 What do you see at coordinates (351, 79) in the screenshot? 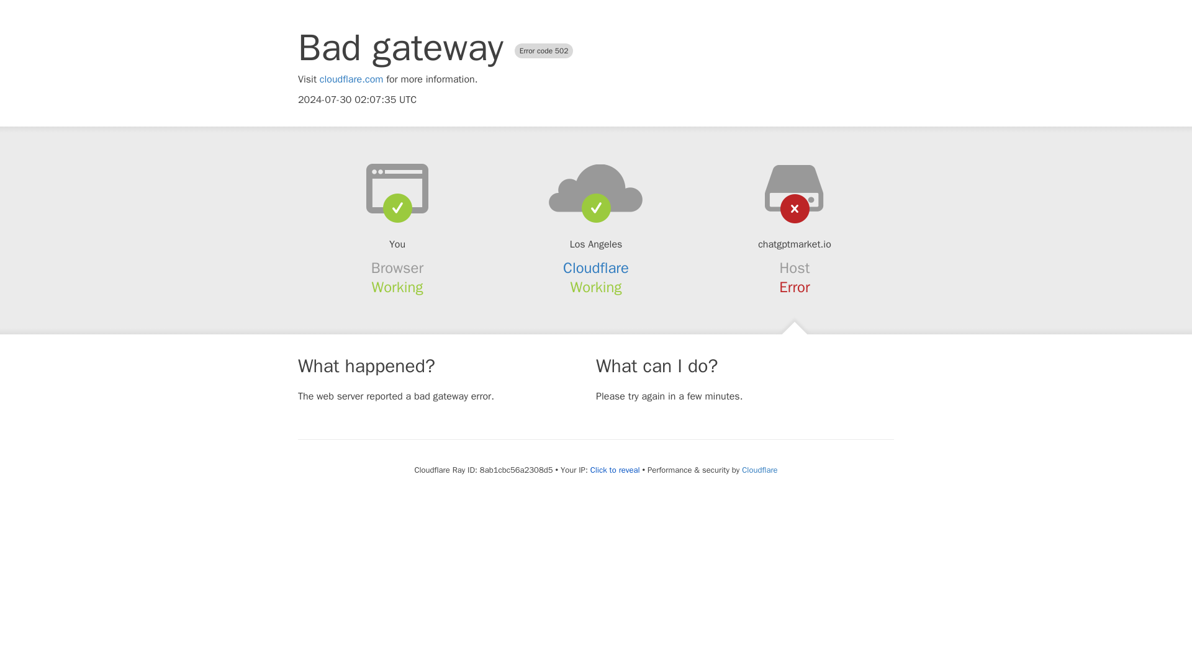
I see `cloudflare.com` at bounding box center [351, 79].